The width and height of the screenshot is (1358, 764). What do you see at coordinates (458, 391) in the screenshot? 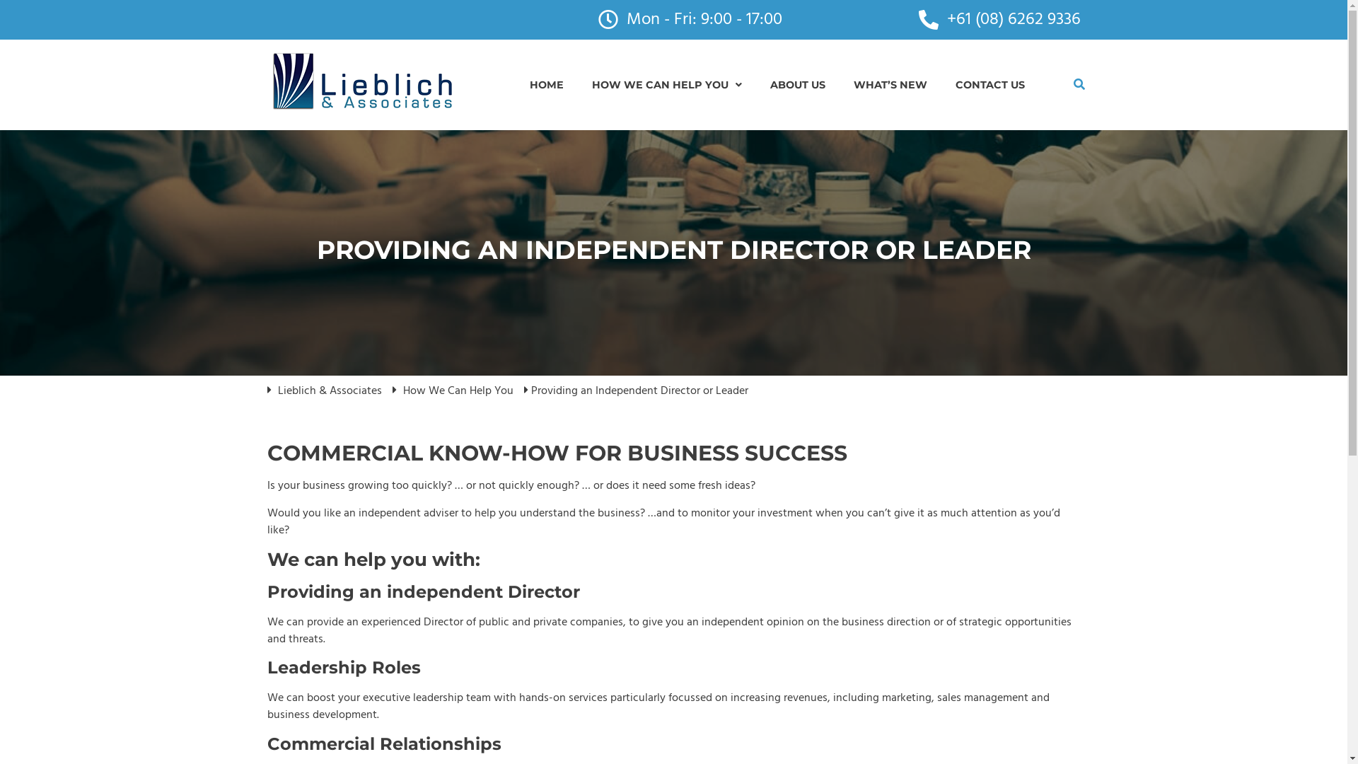
I see `How We Can Help You` at bounding box center [458, 391].